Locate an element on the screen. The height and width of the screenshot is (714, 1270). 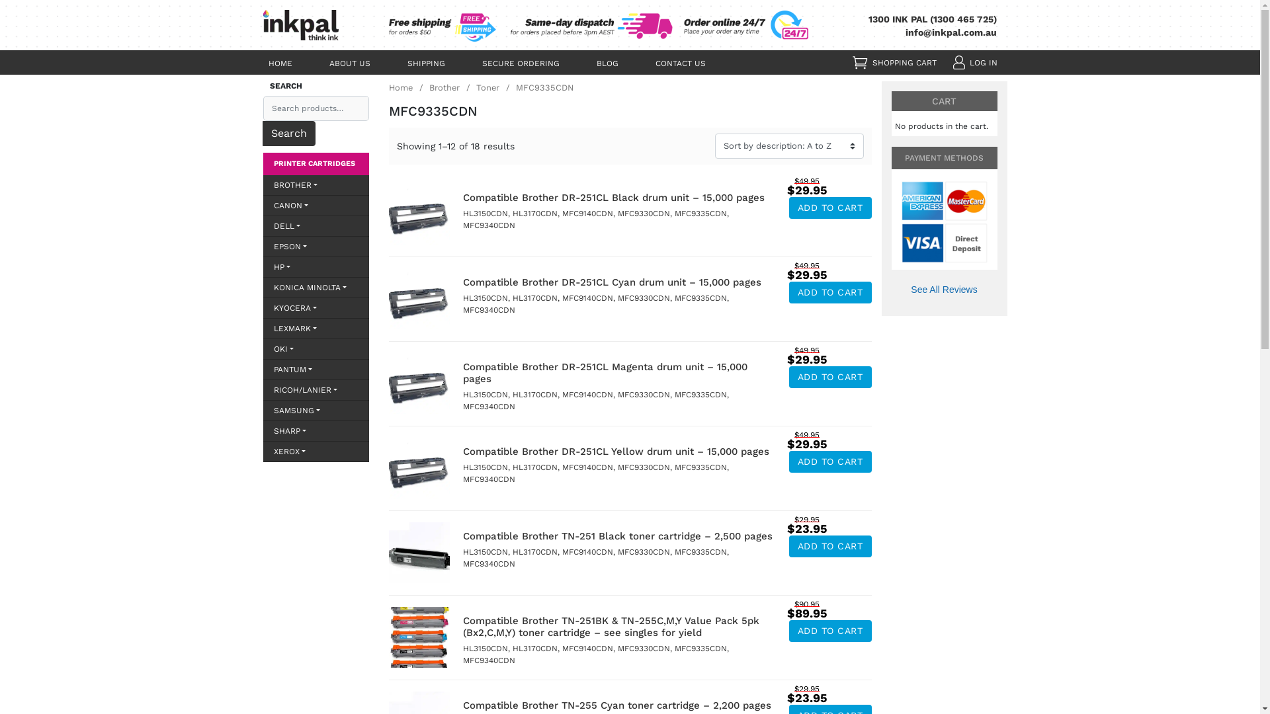
HL3170CDN is located at coordinates (534, 552).